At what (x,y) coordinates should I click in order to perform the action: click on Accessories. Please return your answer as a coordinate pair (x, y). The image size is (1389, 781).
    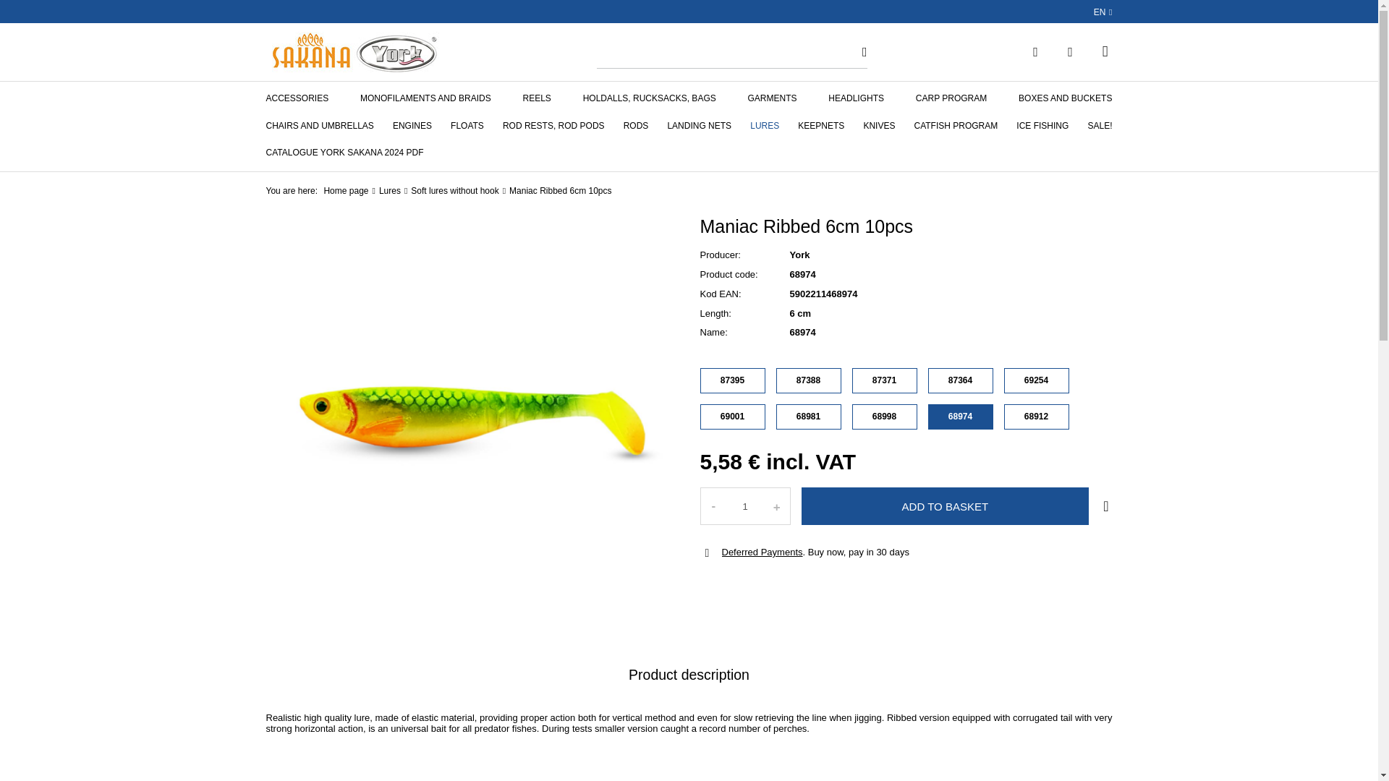
    Looking at the image, I should click on (297, 103).